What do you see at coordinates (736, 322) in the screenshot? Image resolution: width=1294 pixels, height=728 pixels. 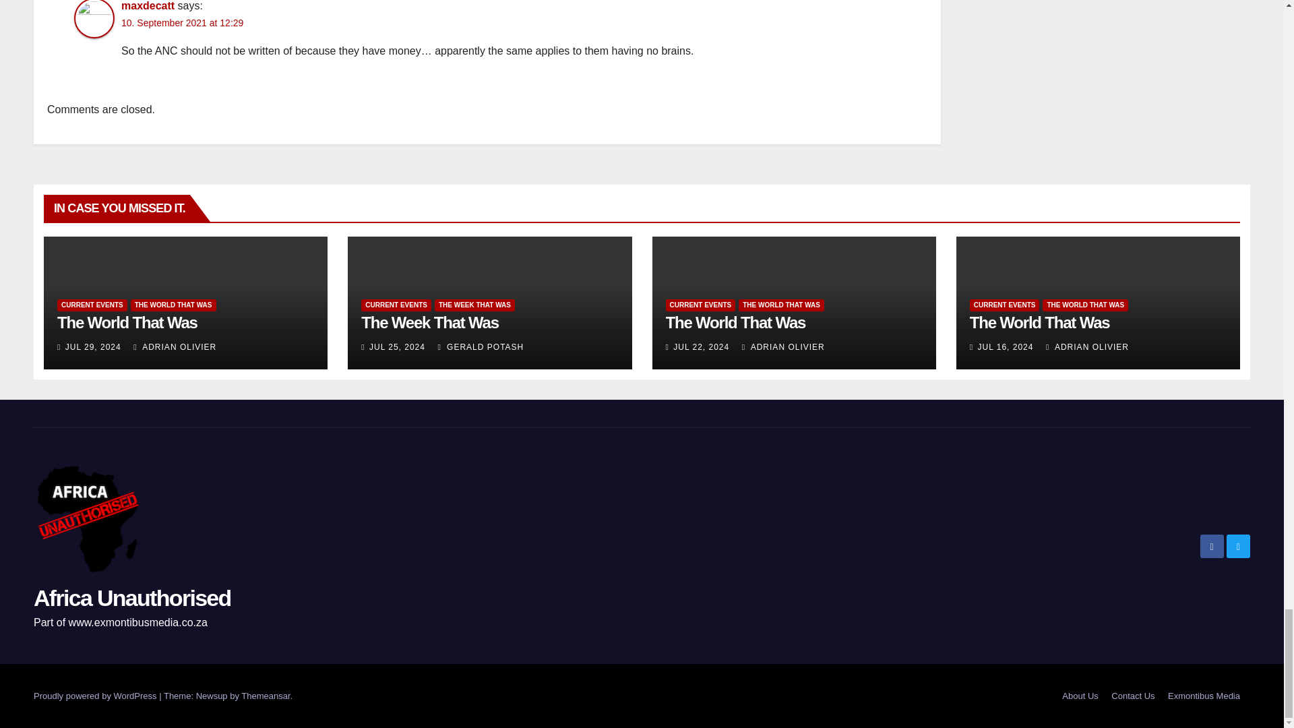 I see `Permalink to: The World That Was` at bounding box center [736, 322].